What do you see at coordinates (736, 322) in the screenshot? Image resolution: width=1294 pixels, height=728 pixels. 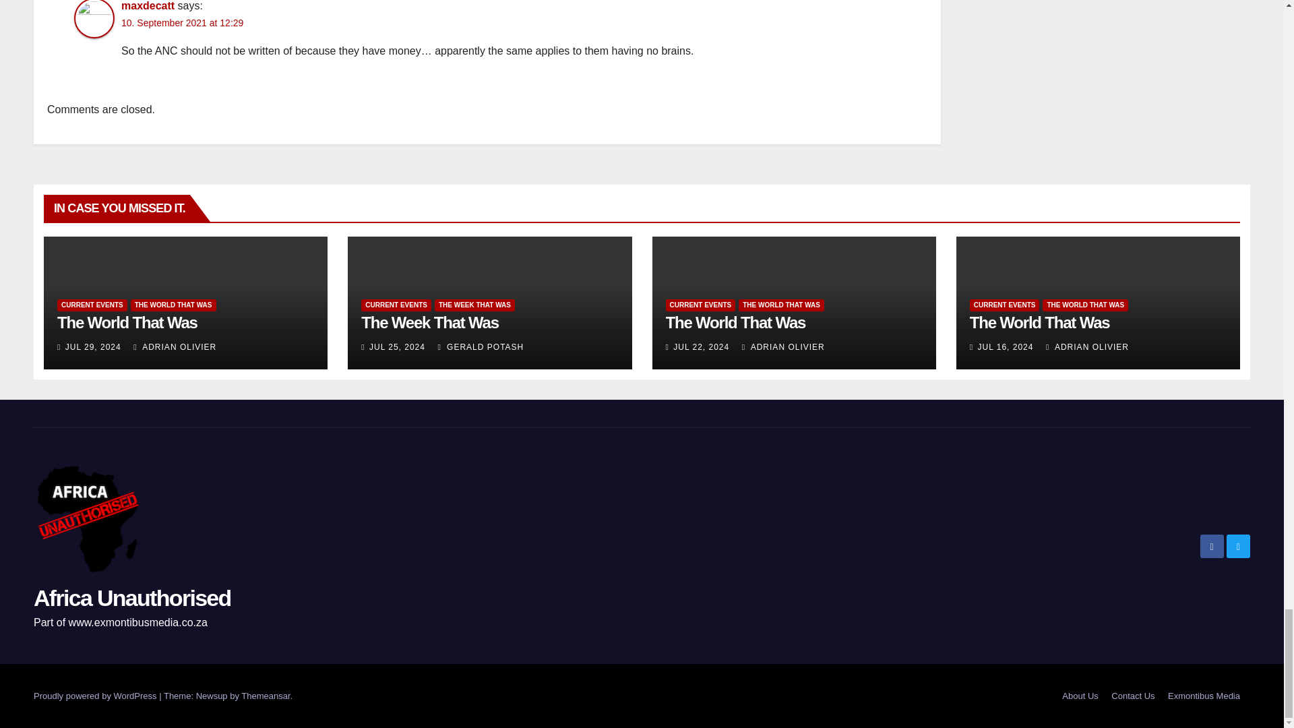 I see `Permalink to: The World That Was` at bounding box center [736, 322].